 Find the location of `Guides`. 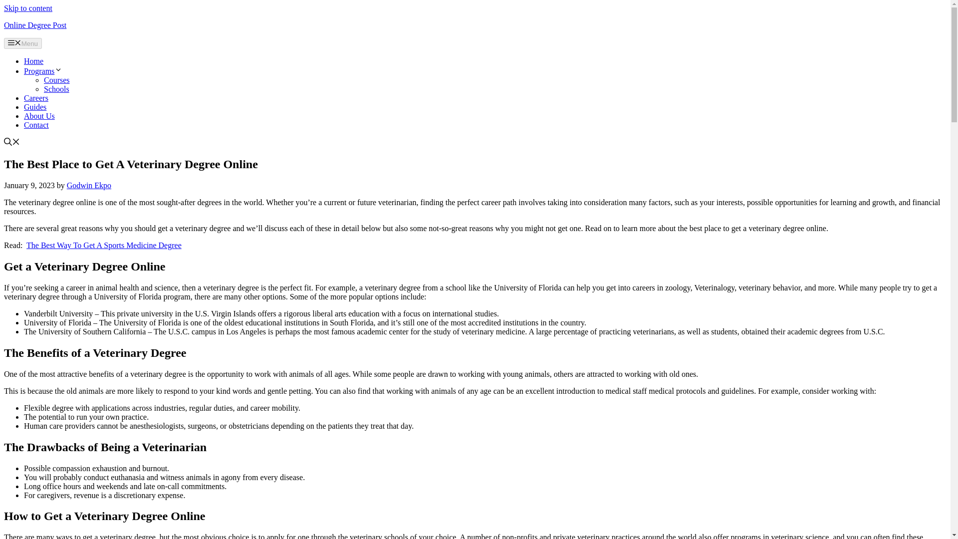

Guides is located at coordinates (35, 107).